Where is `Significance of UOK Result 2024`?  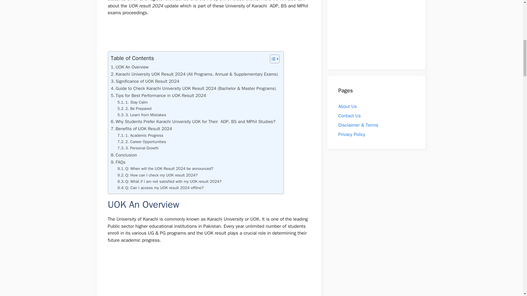
Significance of UOK Result 2024 is located at coordinates (145, 81).